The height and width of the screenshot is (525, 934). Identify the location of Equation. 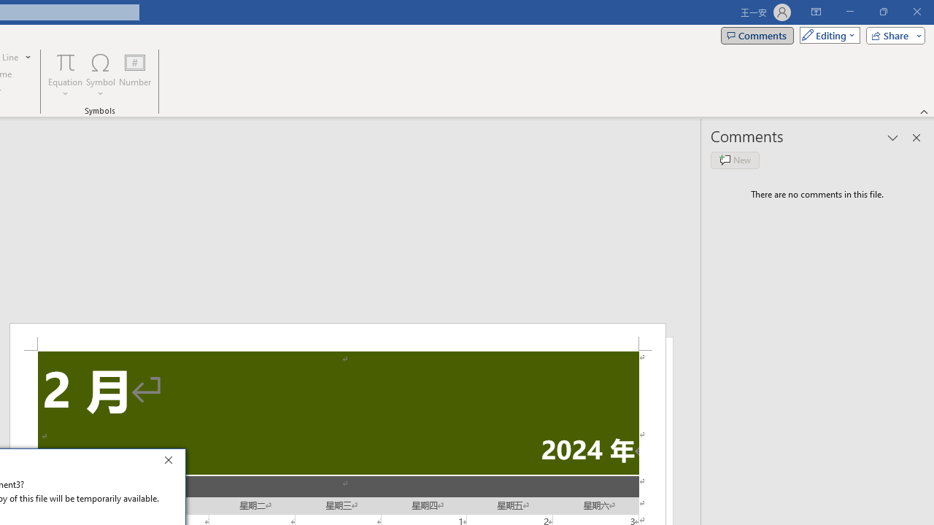
(66, 74).